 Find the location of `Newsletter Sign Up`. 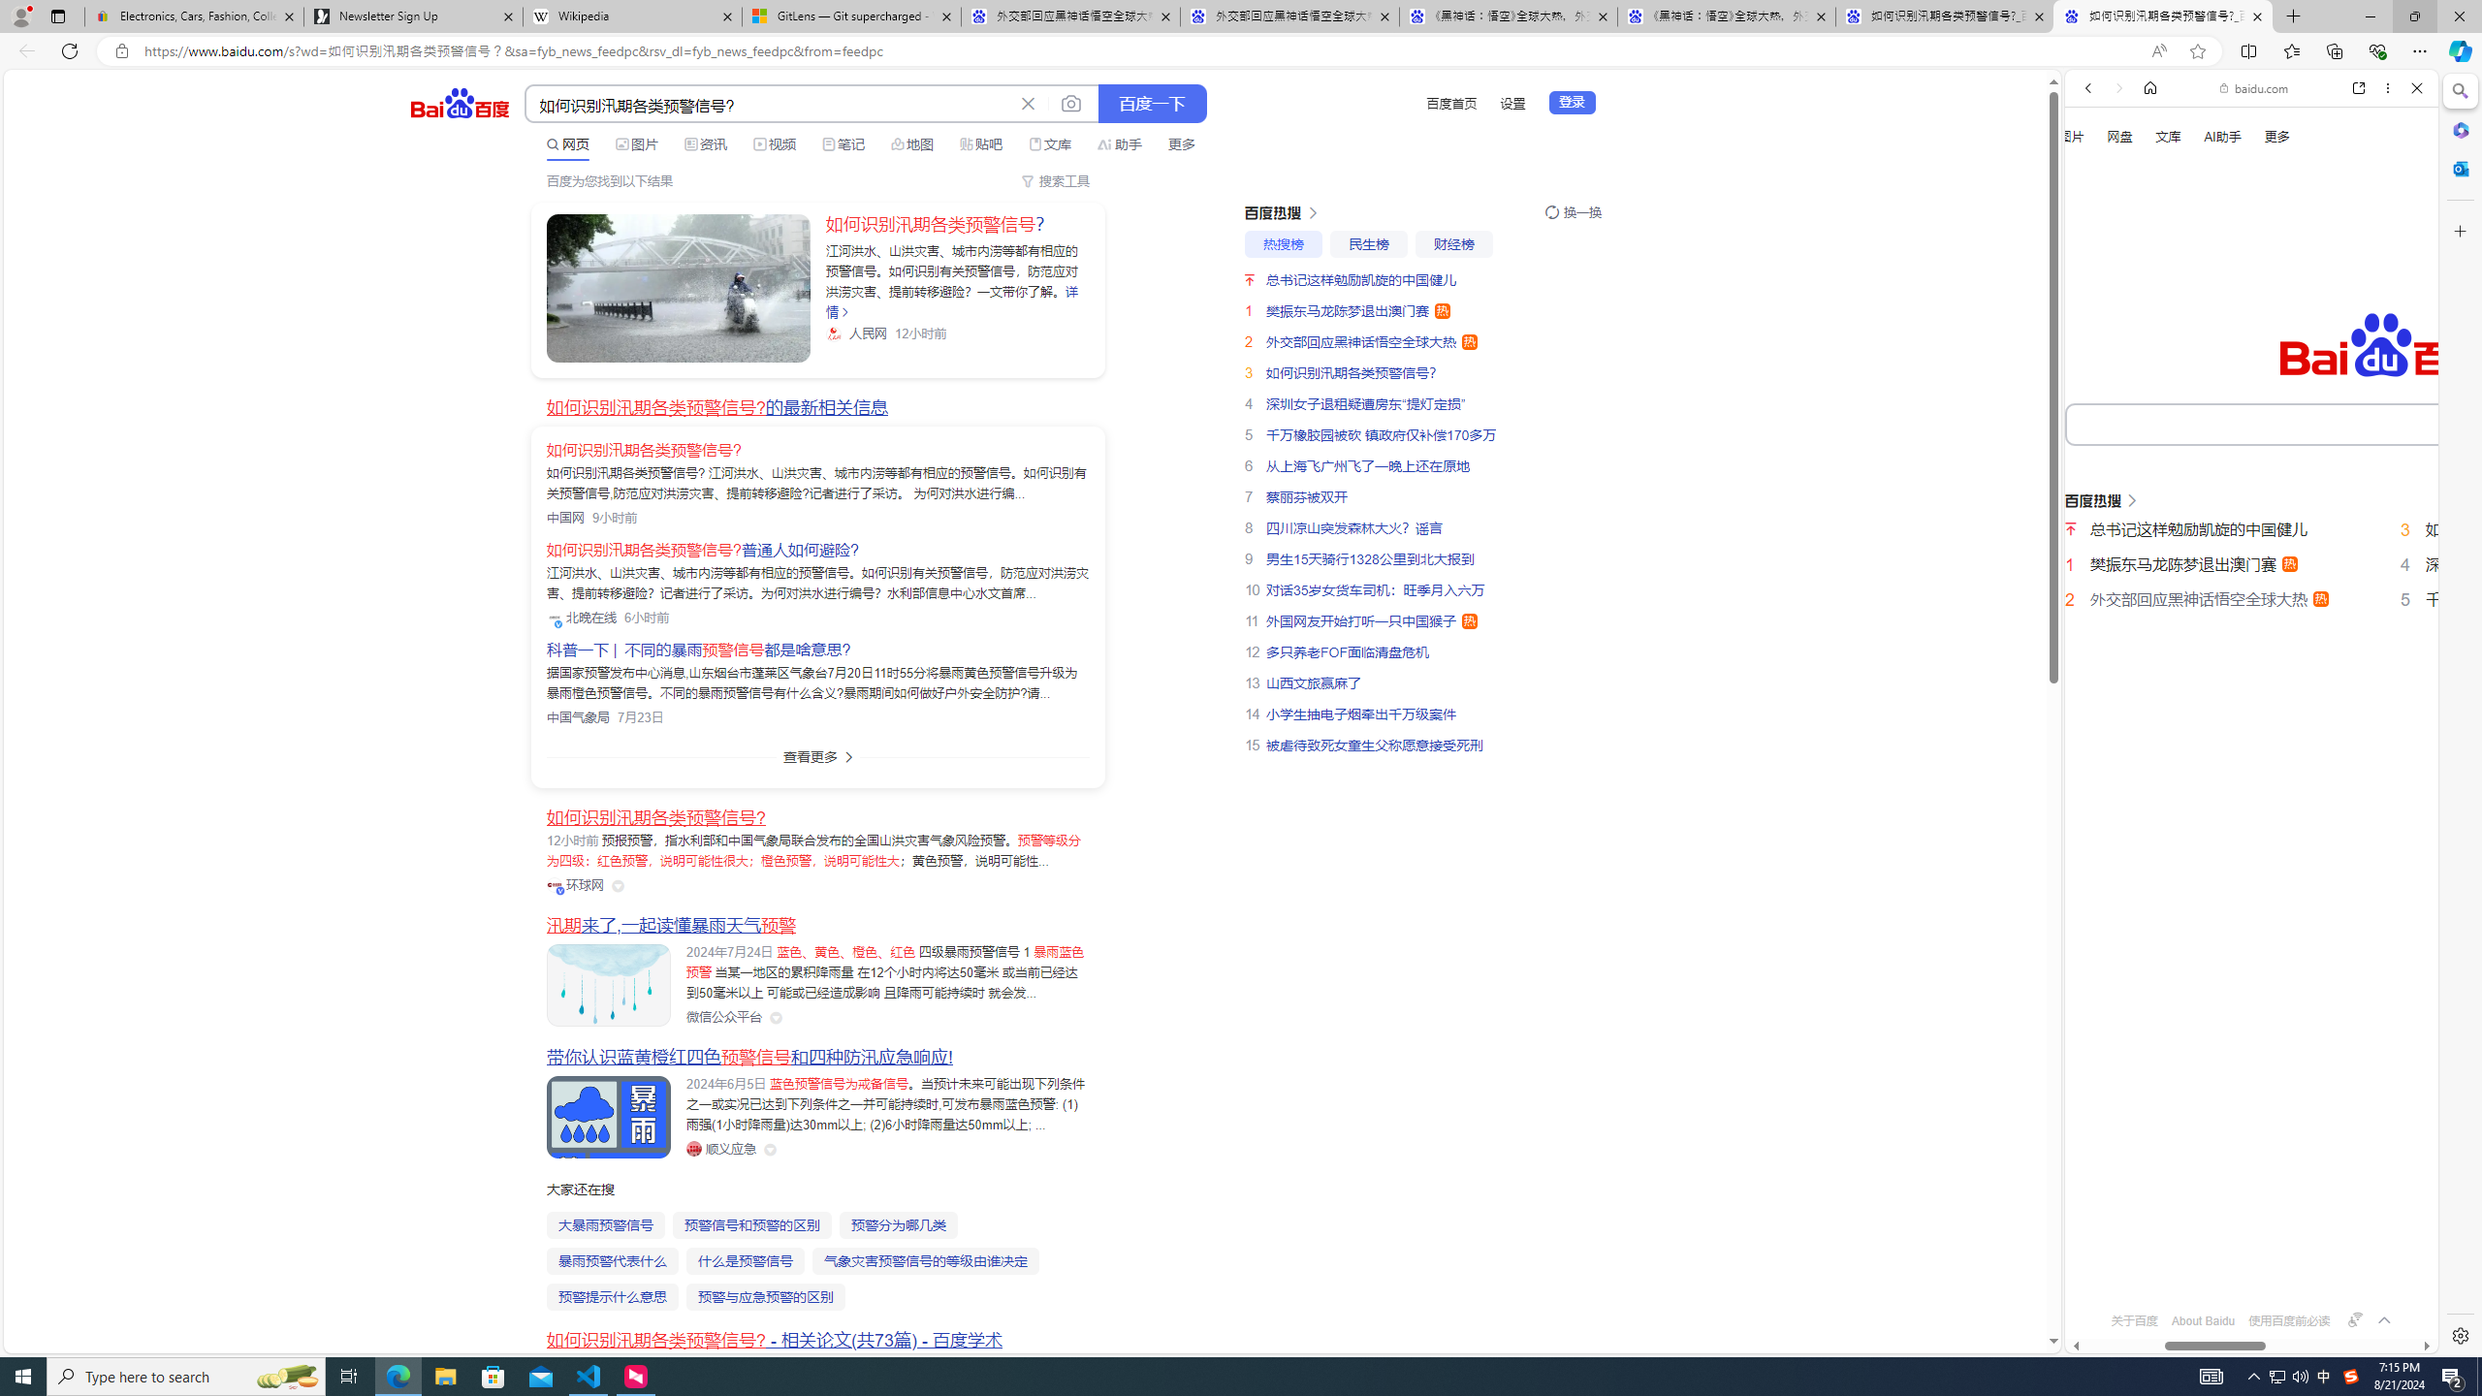

Newsletter Sign Up is located at coordinates (413, 16).